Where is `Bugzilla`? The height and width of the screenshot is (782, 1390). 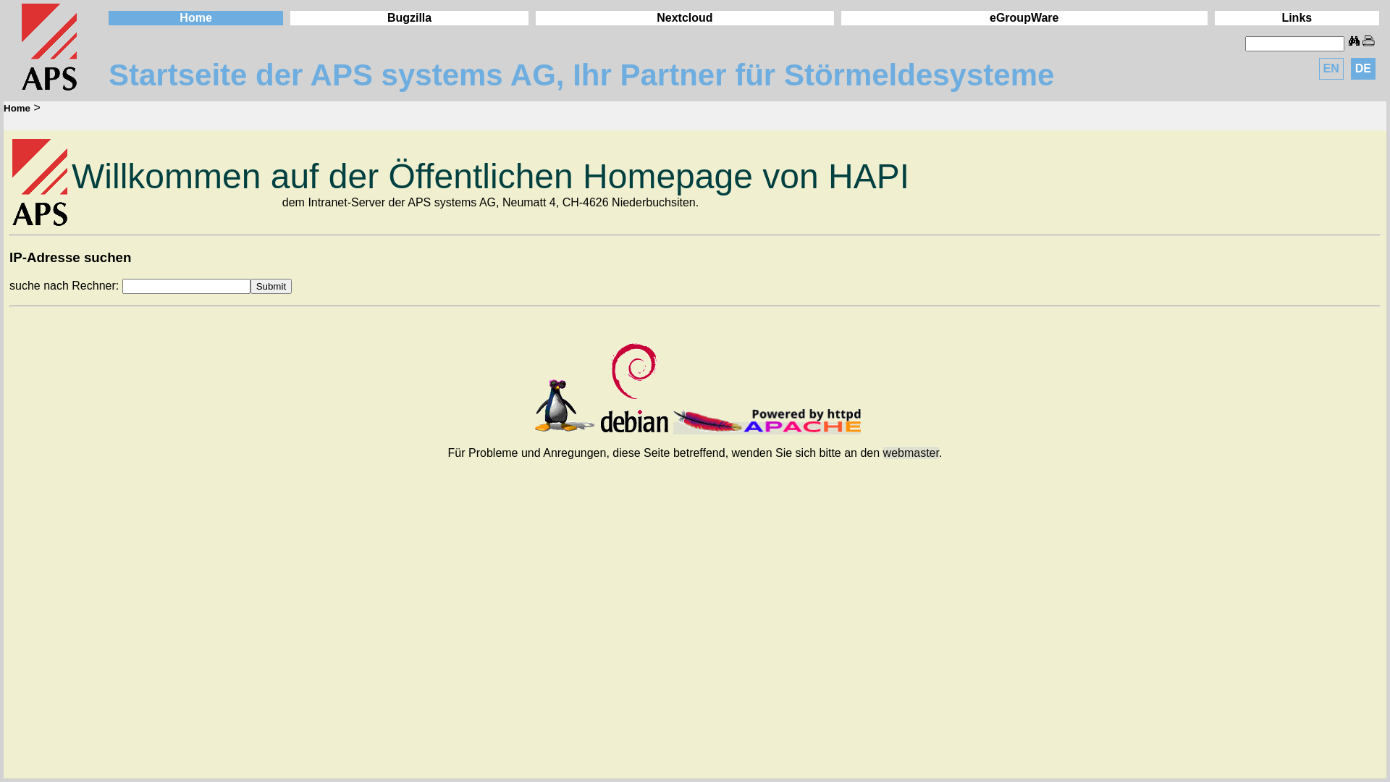
Bugzilla is located at coordinates (410, 17).